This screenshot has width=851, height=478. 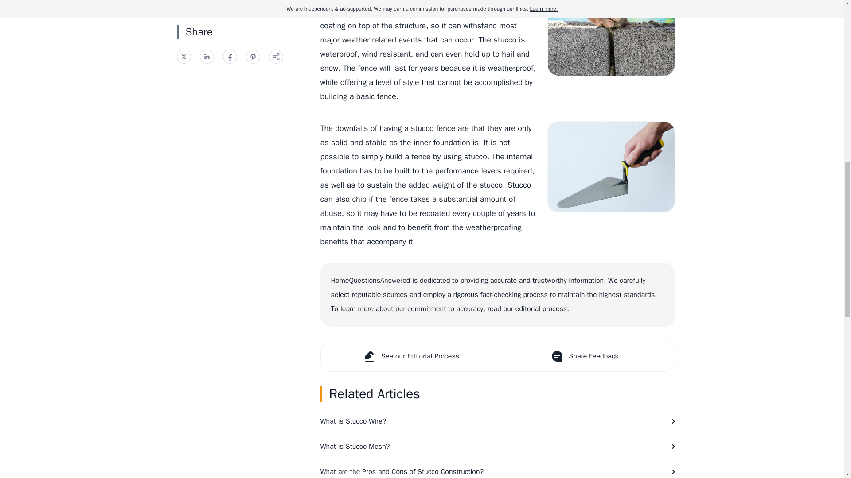 I want to click on See our Editorial Process, so click(x=409, y=356).